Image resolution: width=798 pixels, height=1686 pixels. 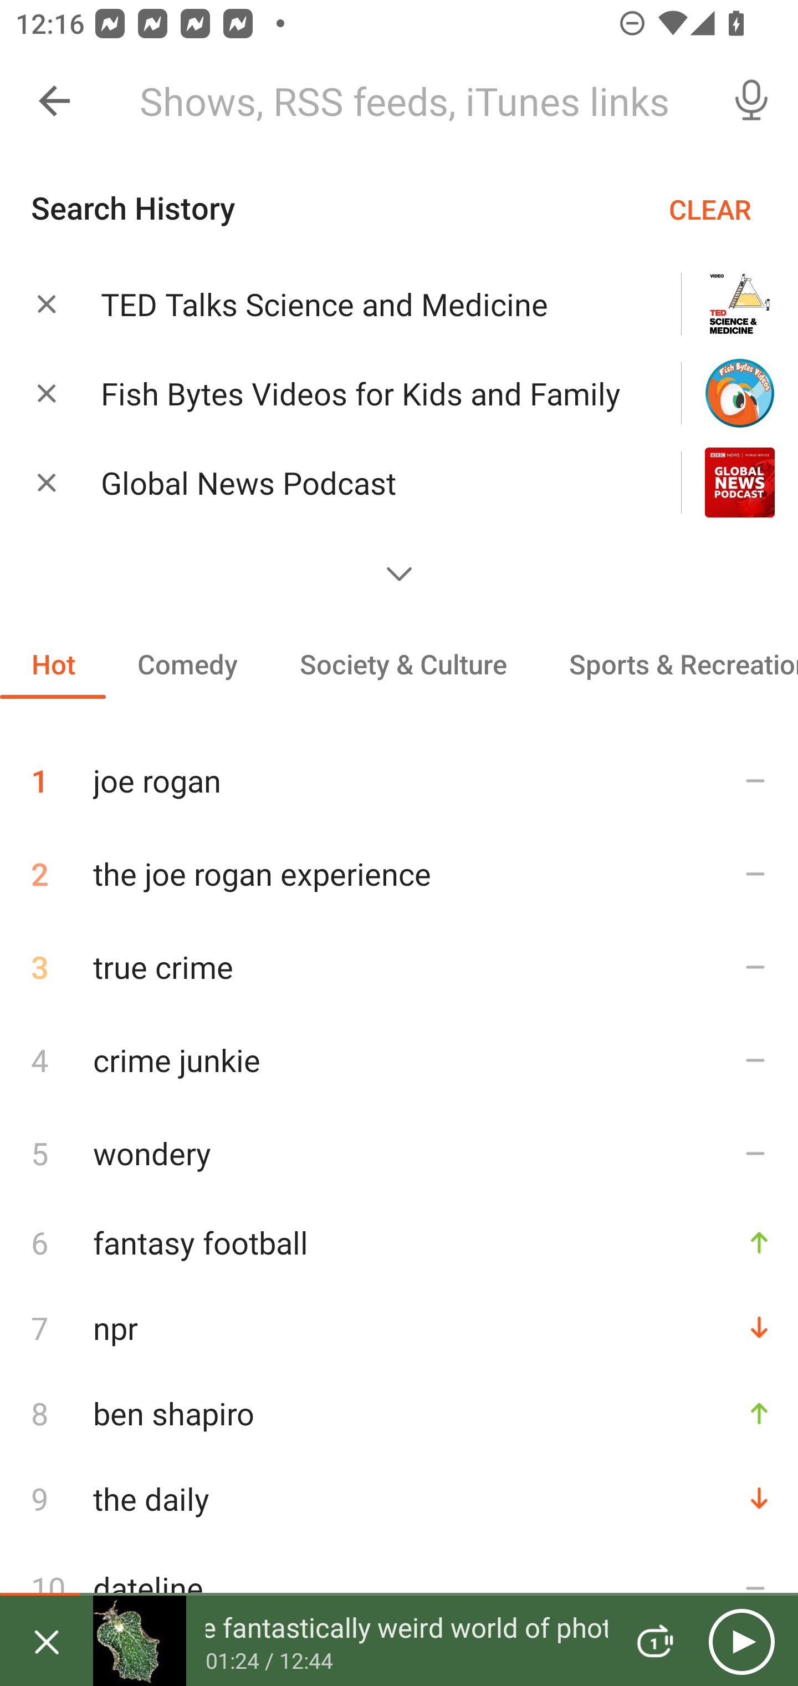 I want to click on Fish Bytes Videos for Kids and Family, so click(x=364, y=394).